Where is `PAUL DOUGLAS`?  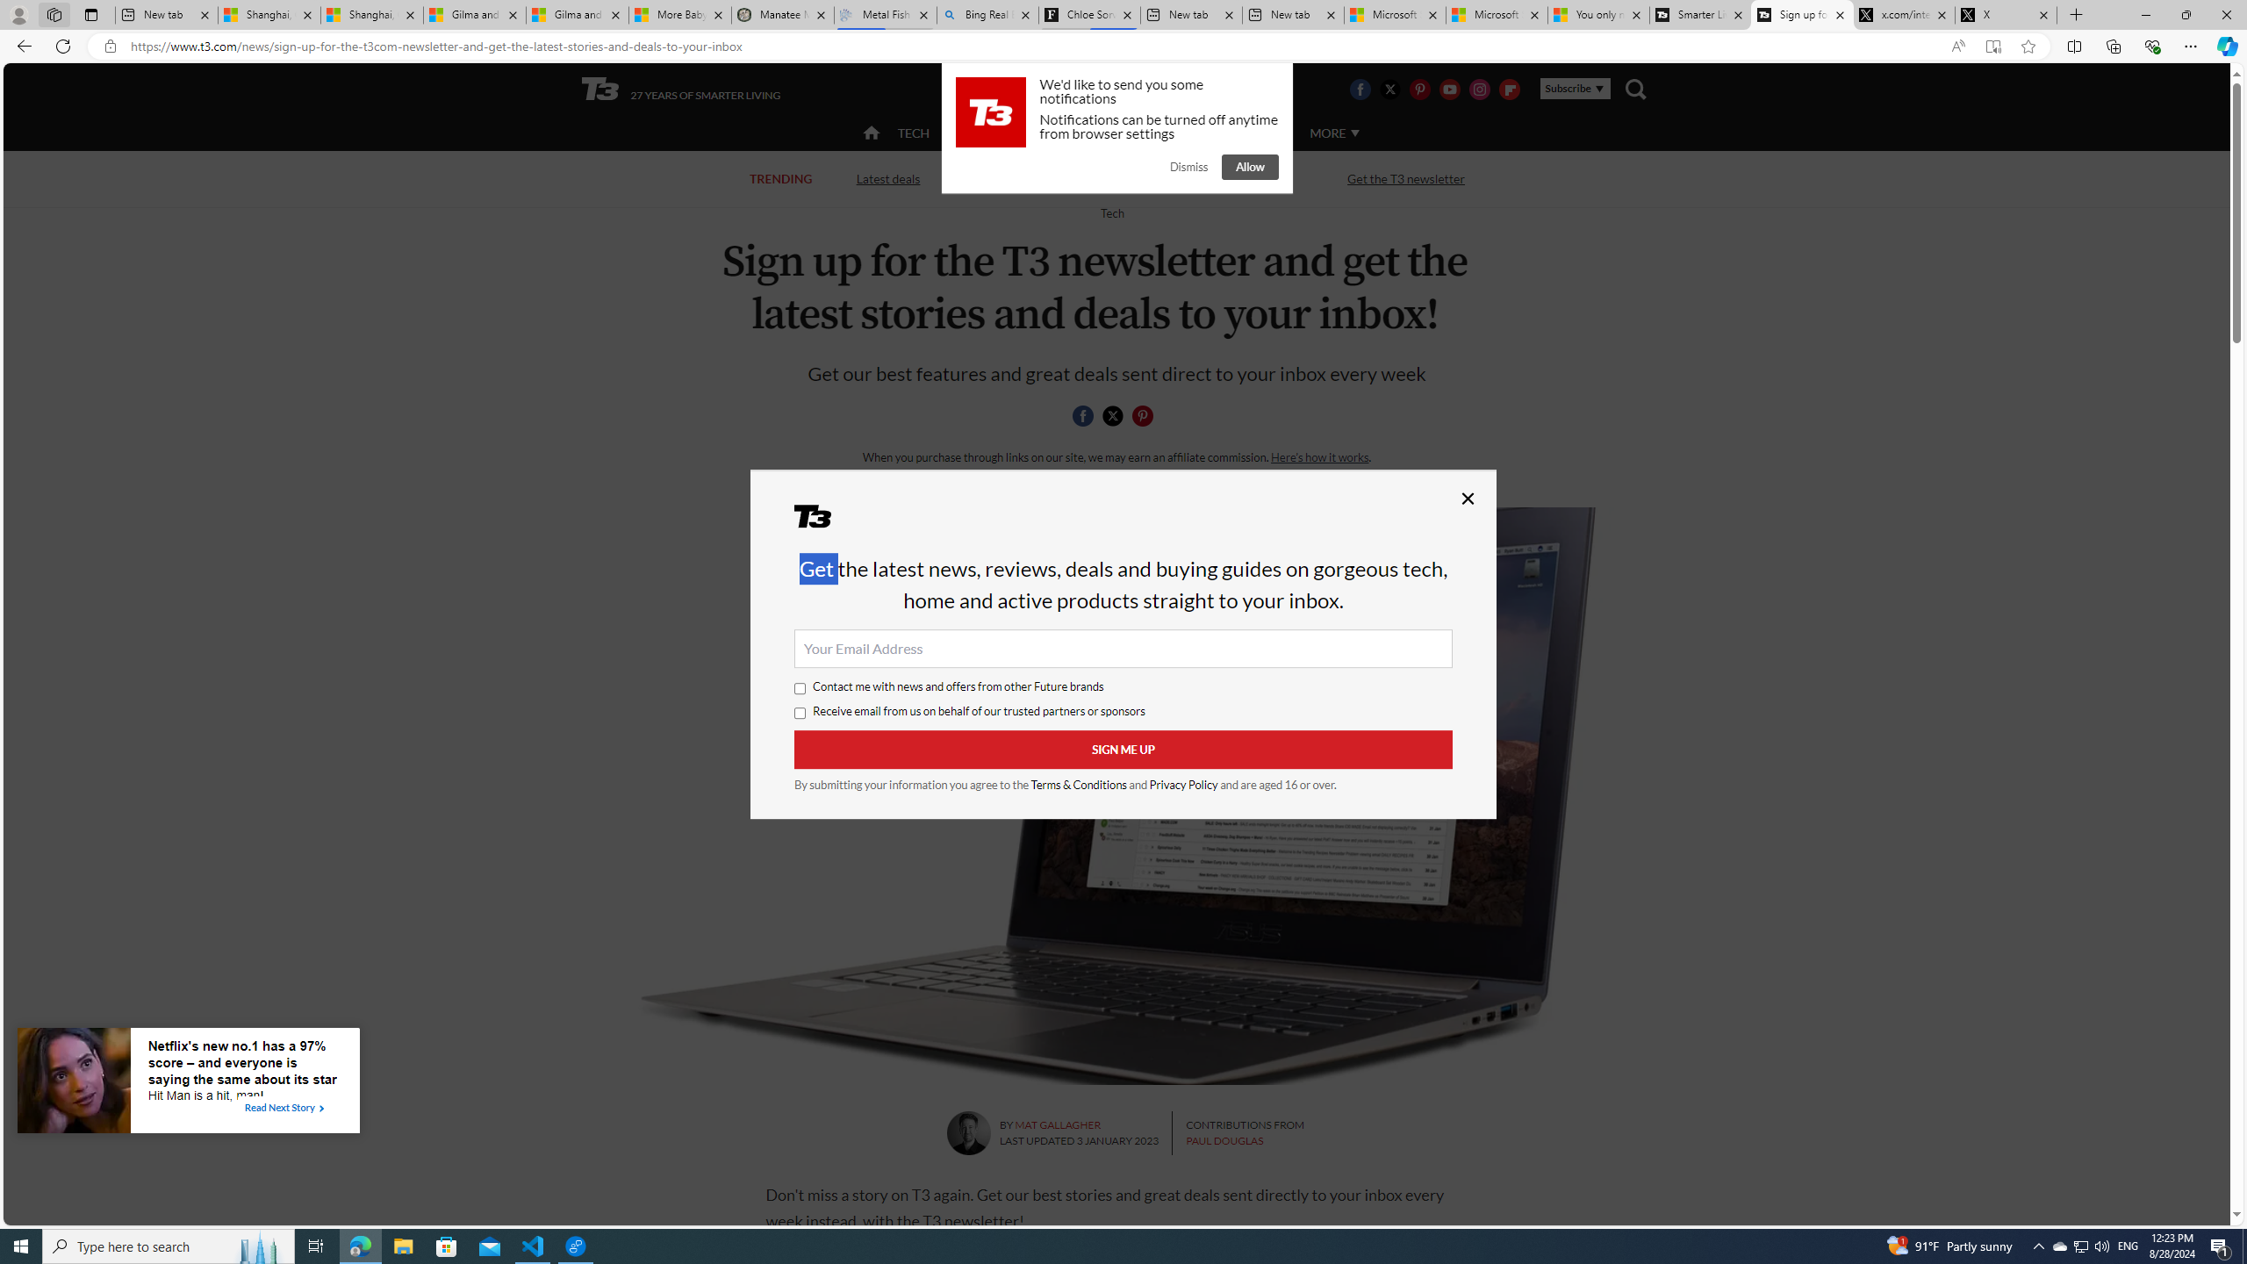 PAUL DOUGLAS is located at coordinates (1224, 1140).